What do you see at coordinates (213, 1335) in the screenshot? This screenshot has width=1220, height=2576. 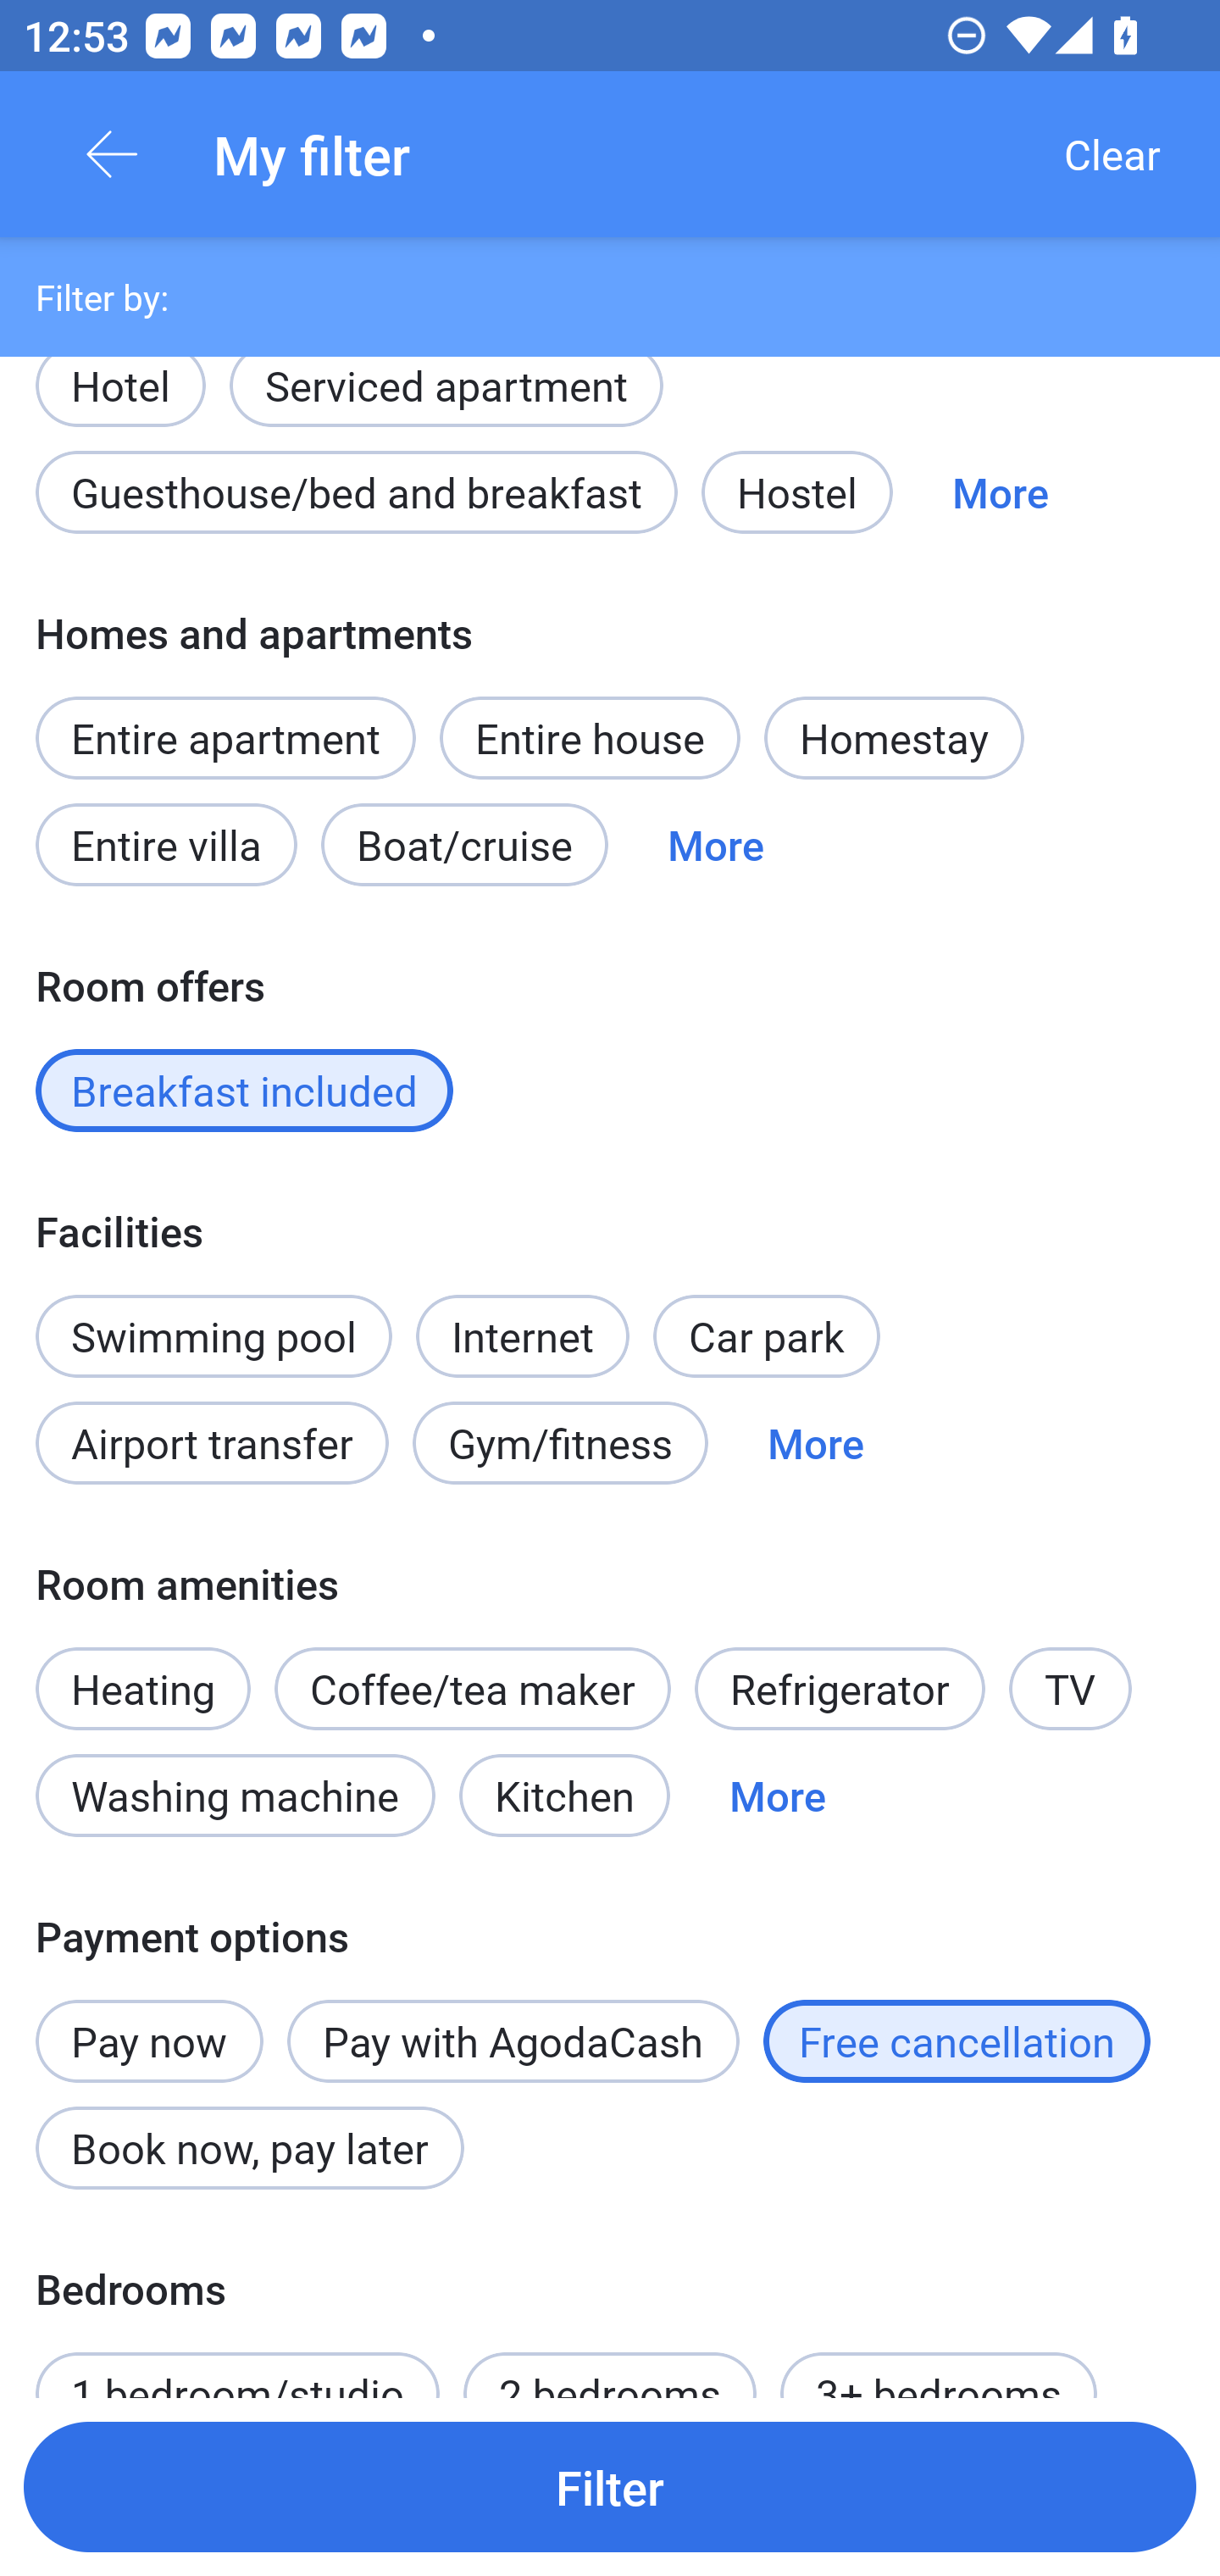 I see `Swimming pool` at bounding box center [213, 1335].